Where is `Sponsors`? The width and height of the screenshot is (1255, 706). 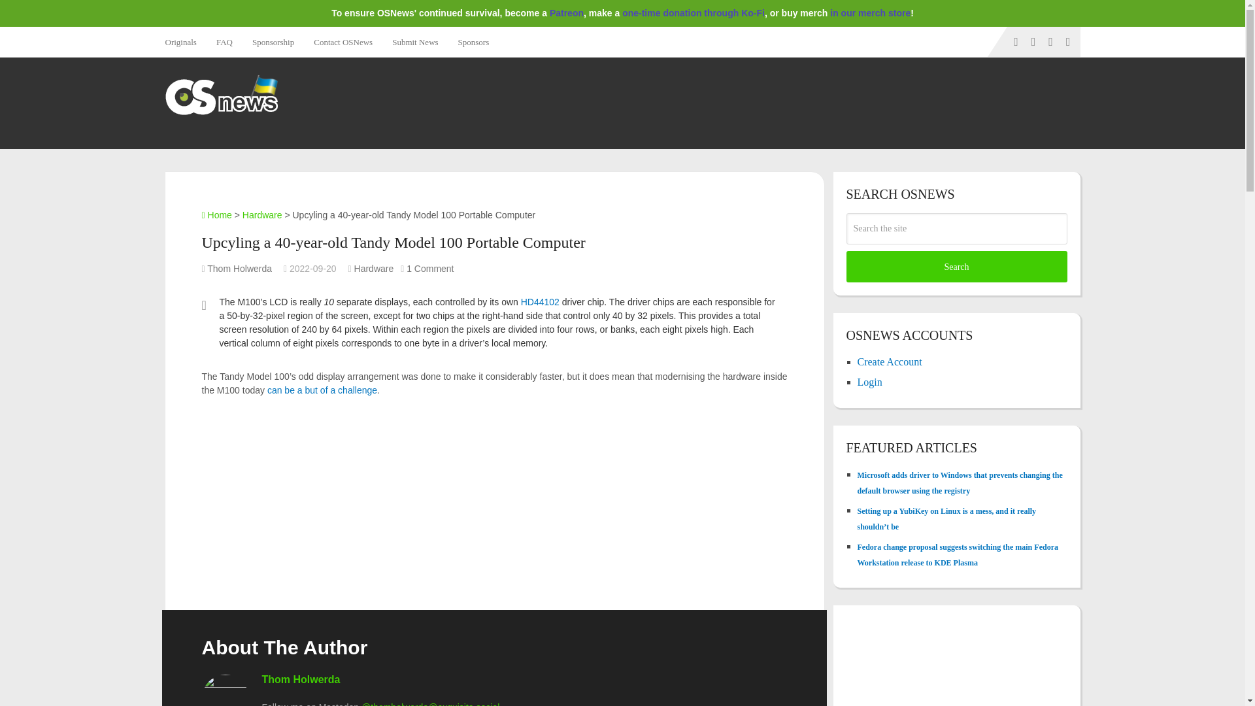 Sponsors is located at coordinates (473, 42).